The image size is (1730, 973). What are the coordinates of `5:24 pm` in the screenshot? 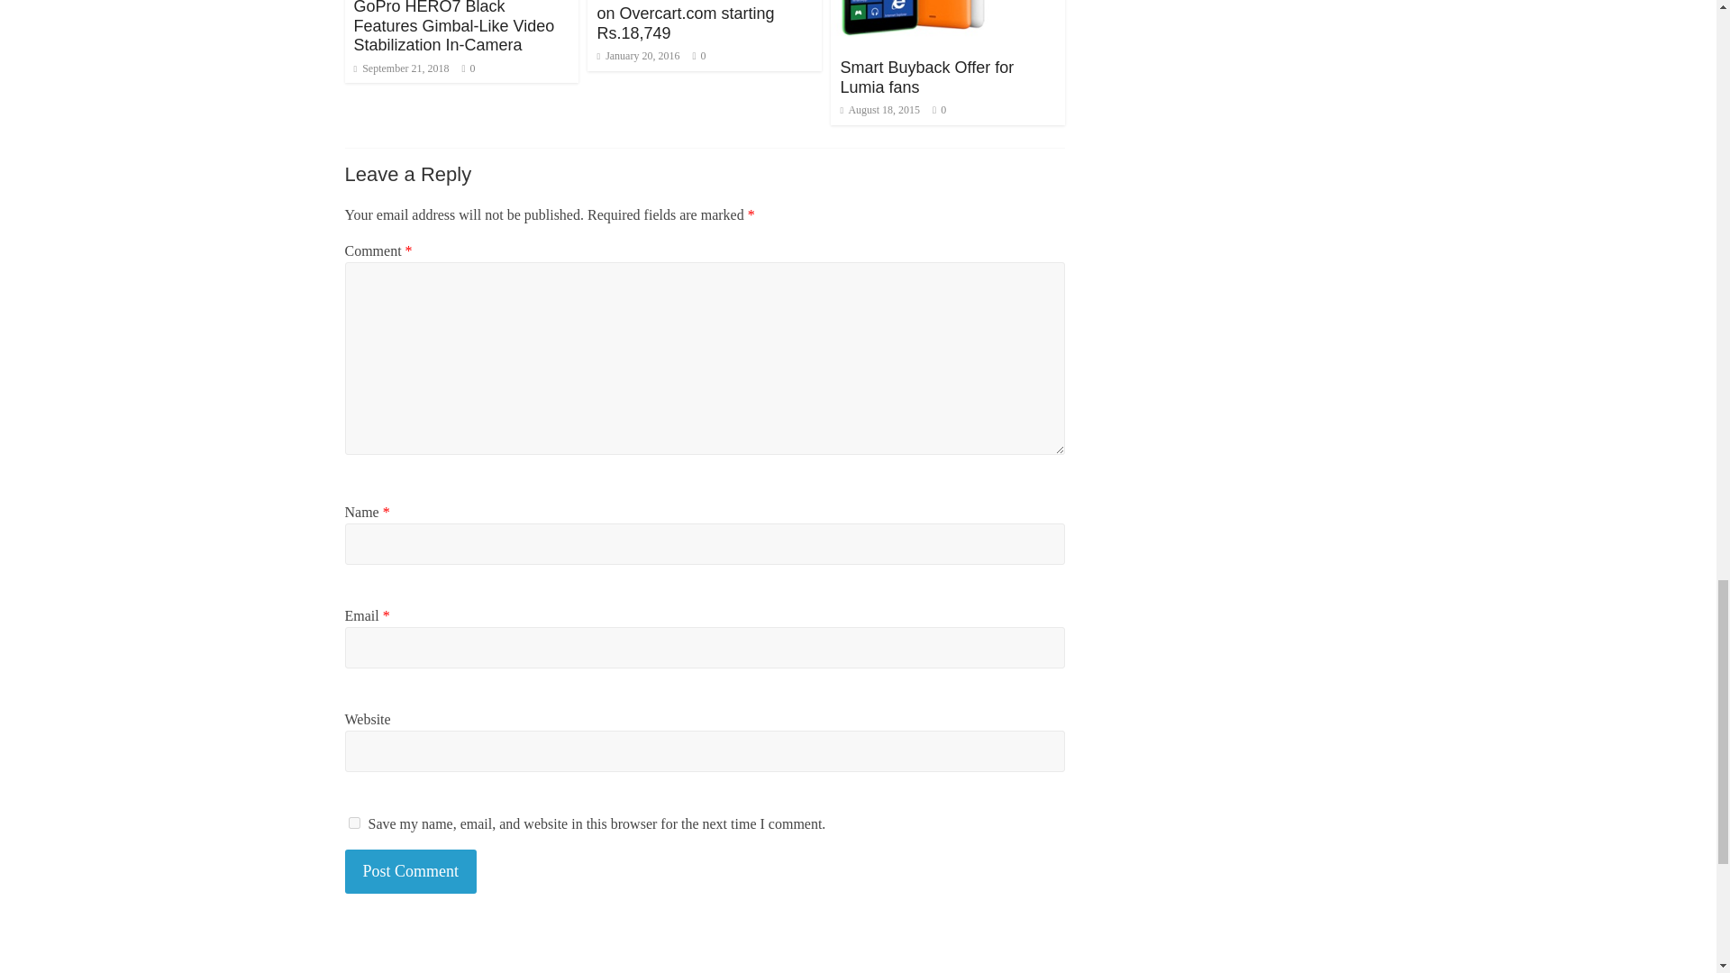 It's located at (400, 68).